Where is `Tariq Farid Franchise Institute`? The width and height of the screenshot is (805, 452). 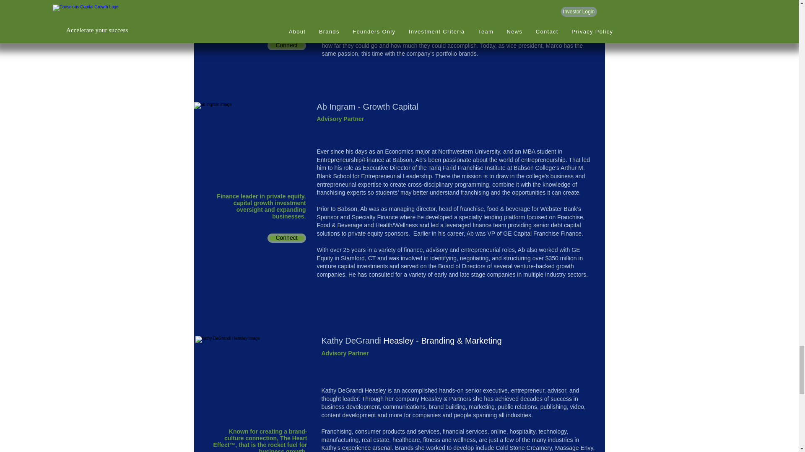
Tariq Farid Franchise Institute is located at coordinates (467, 168).